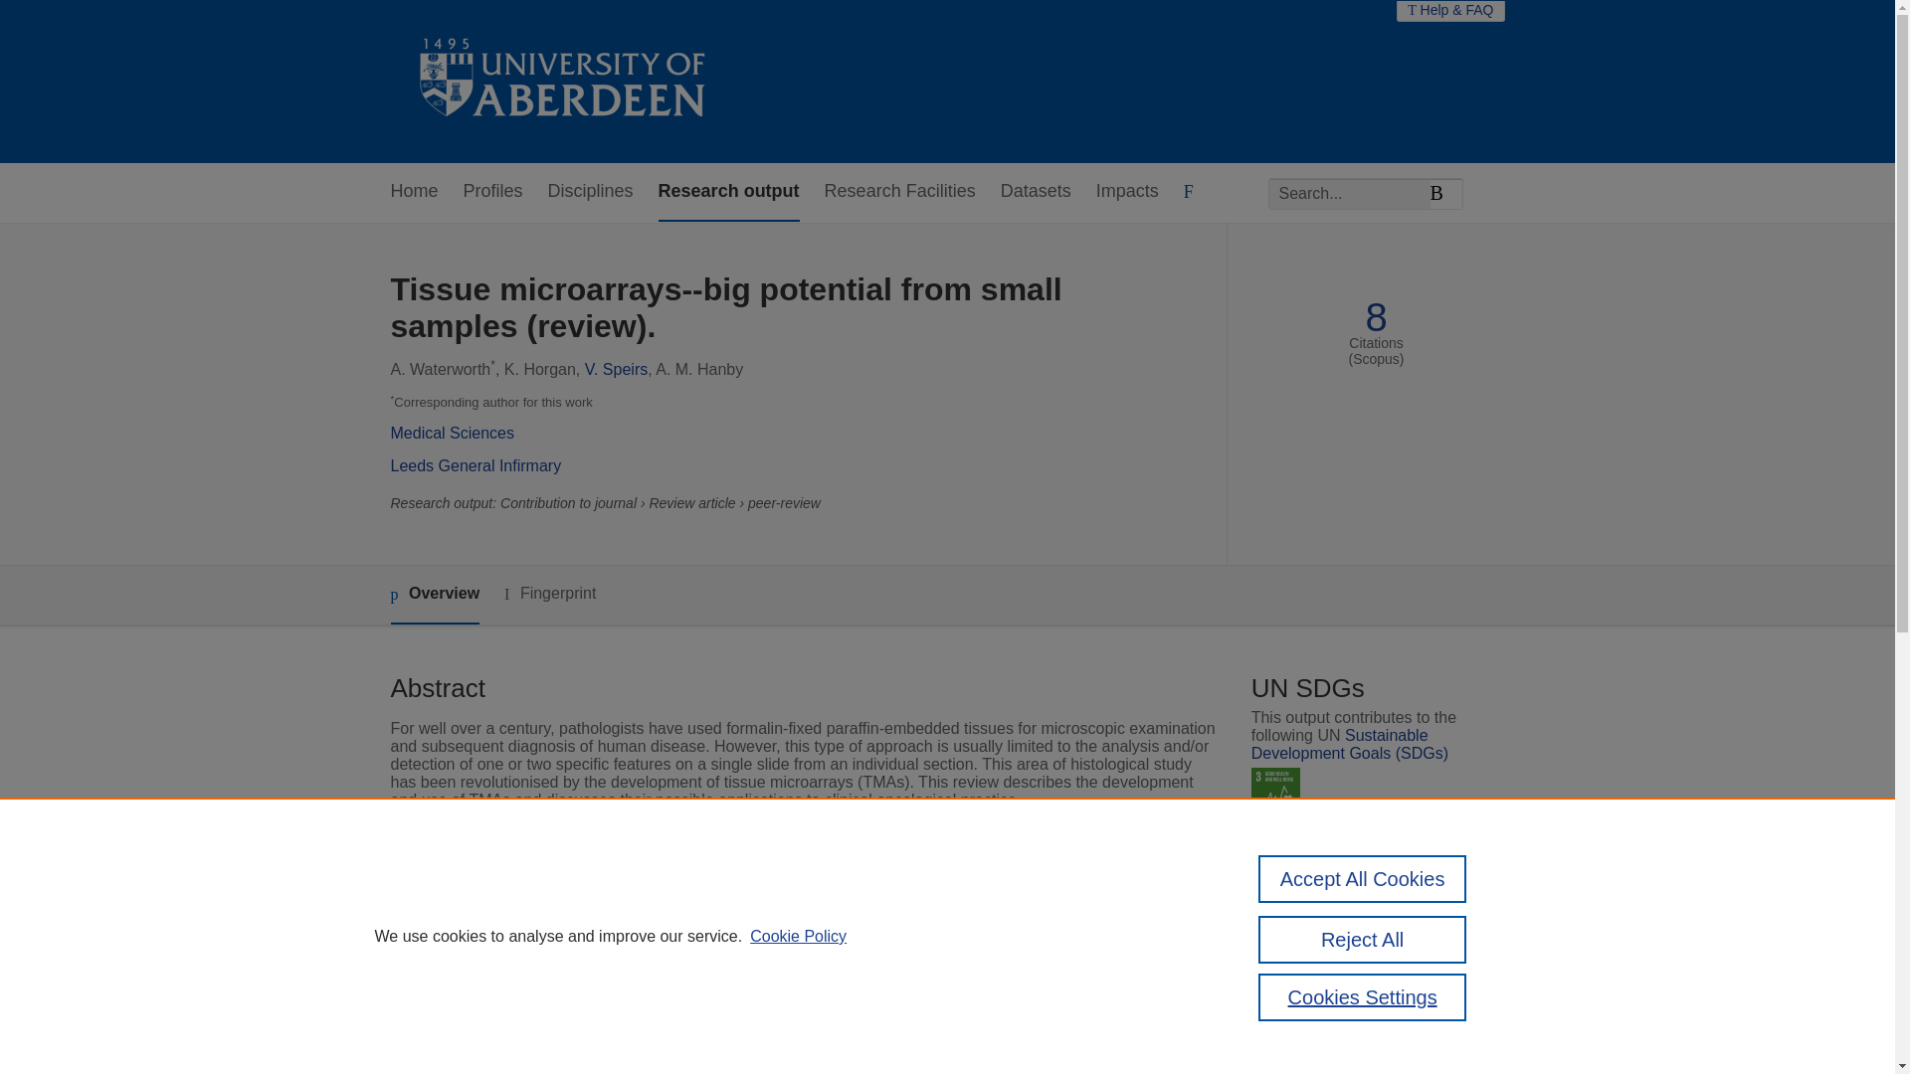  Describe the element at coordinates (549, 595) in the screenshot. I see `Fingerprint` at that location.